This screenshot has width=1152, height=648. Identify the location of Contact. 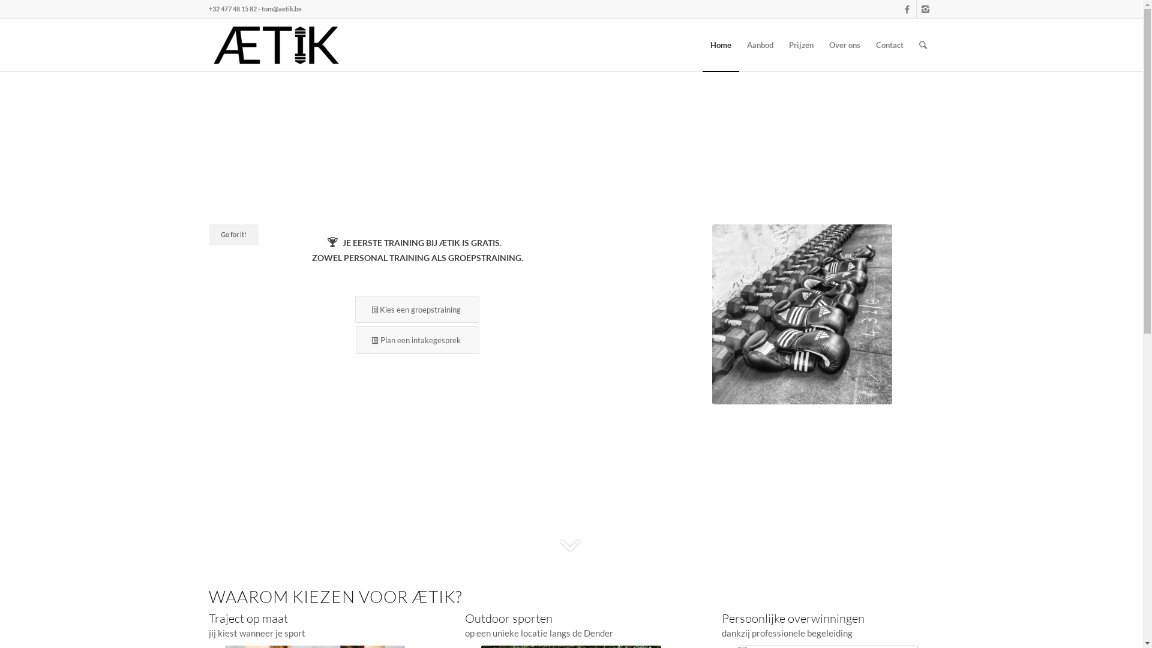
(889, 45).